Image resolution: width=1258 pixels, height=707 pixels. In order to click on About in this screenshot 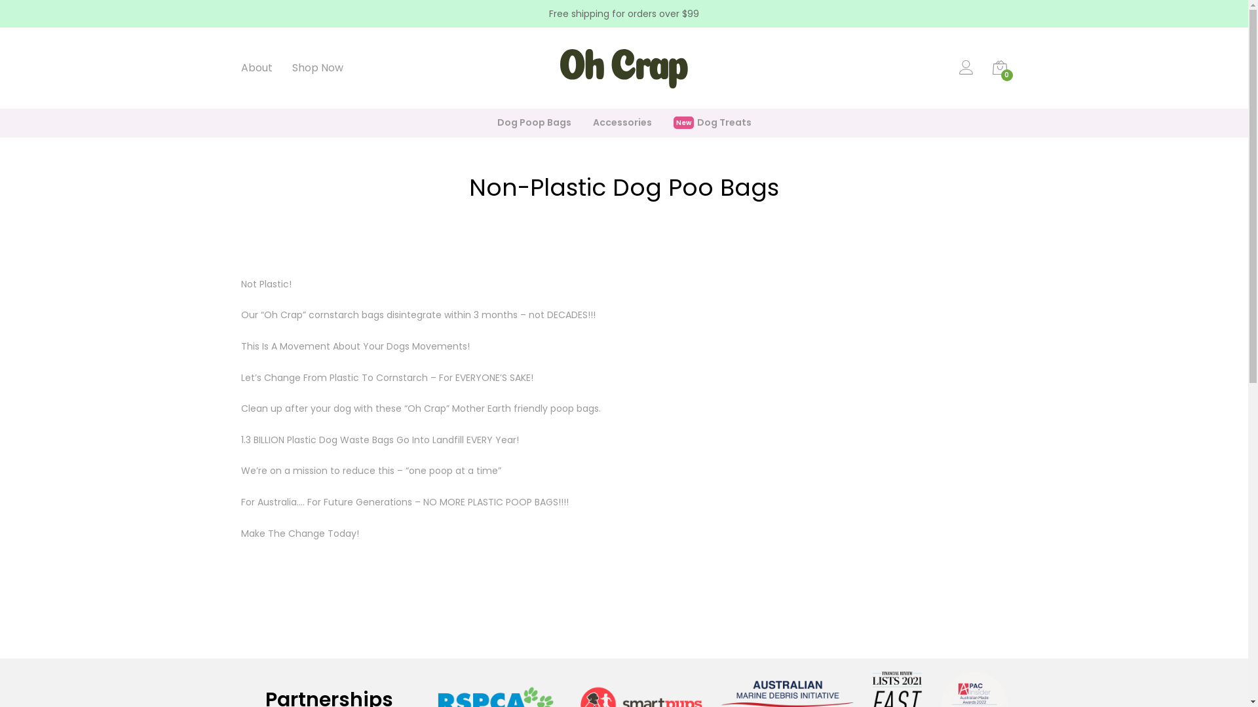, I will do `click(257, 68)`.